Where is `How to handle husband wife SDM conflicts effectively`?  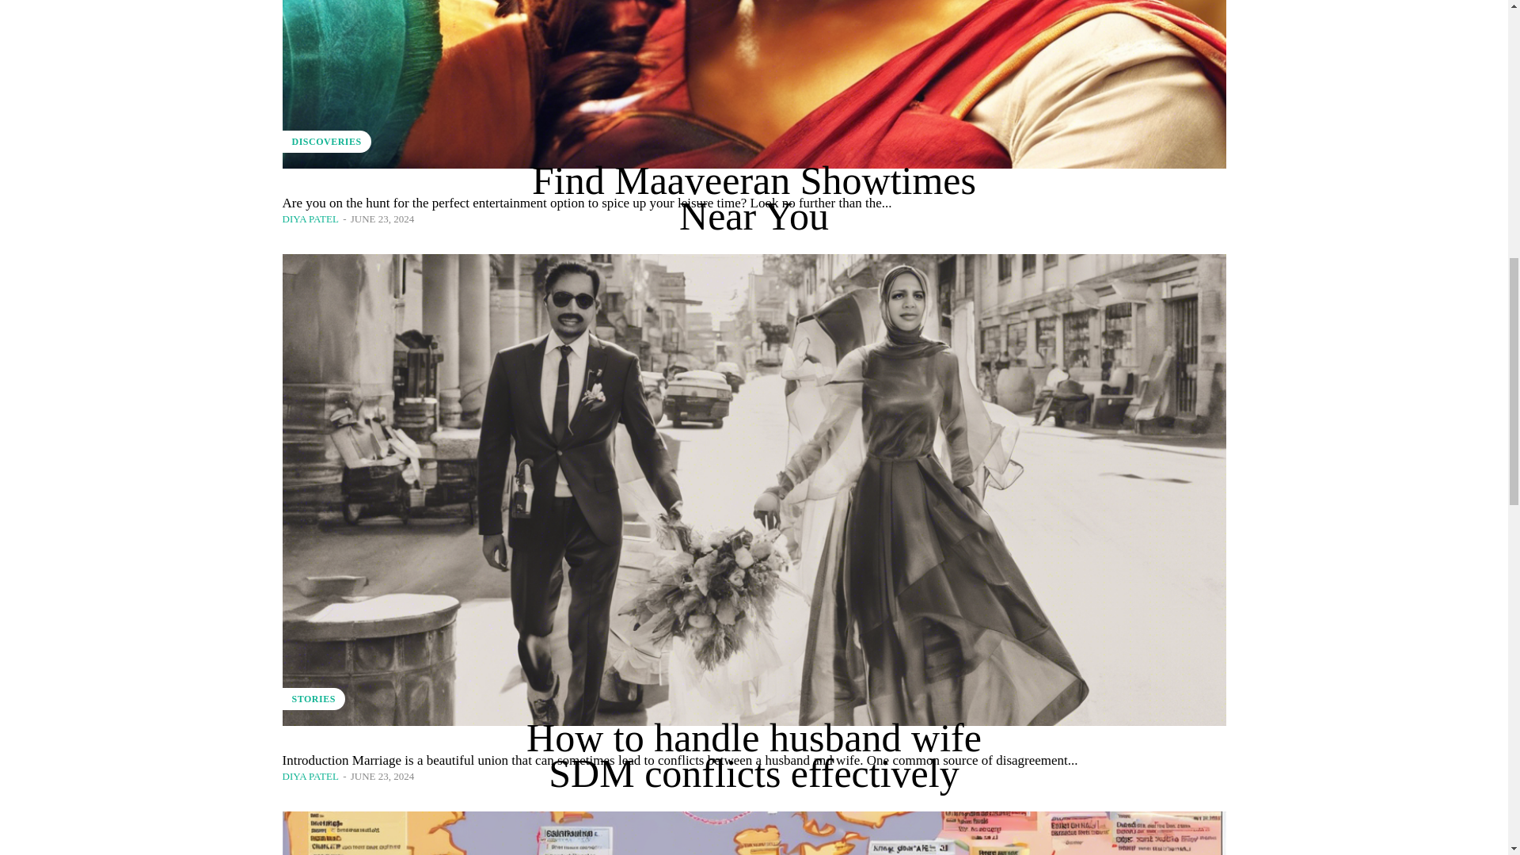
How to handle husband wife SDM conflicts effectively is located at coordinates (754, 755).